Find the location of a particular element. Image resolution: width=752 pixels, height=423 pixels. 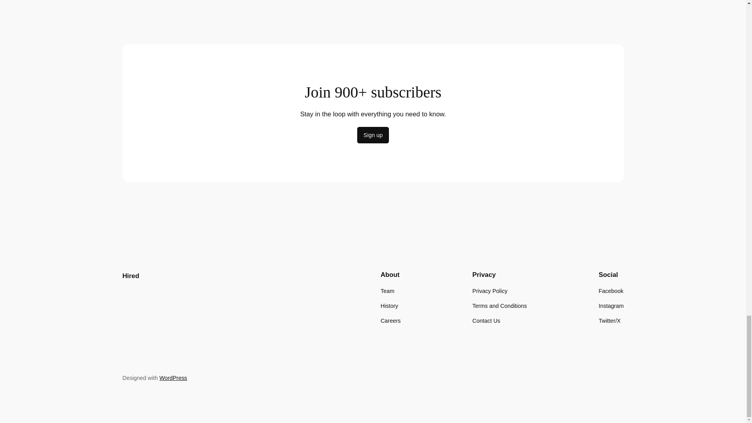

Instagram is located at coordinates (611, 305).